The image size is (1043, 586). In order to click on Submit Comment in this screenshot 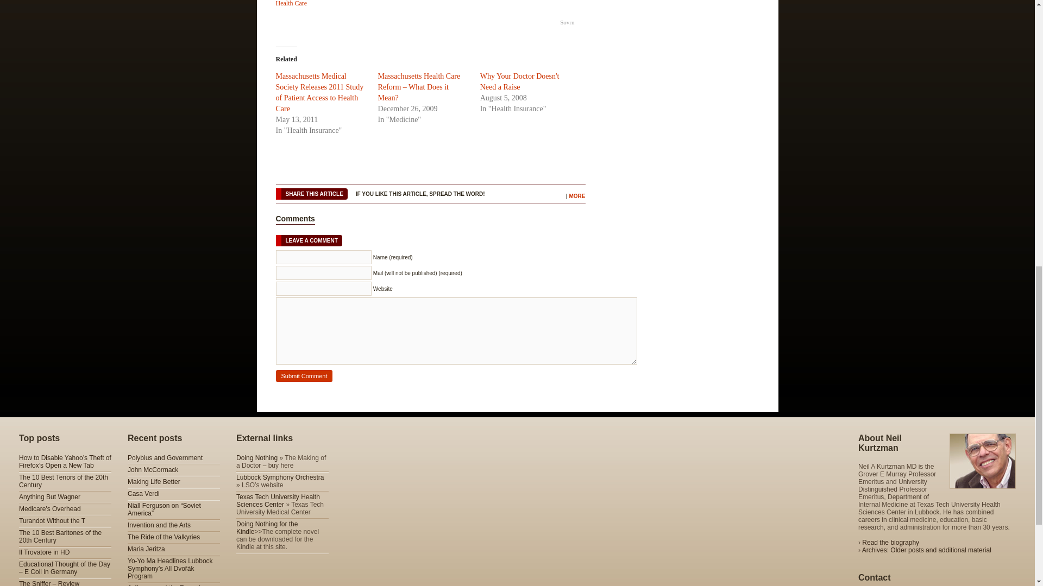, I will do `click(304, 375)`.